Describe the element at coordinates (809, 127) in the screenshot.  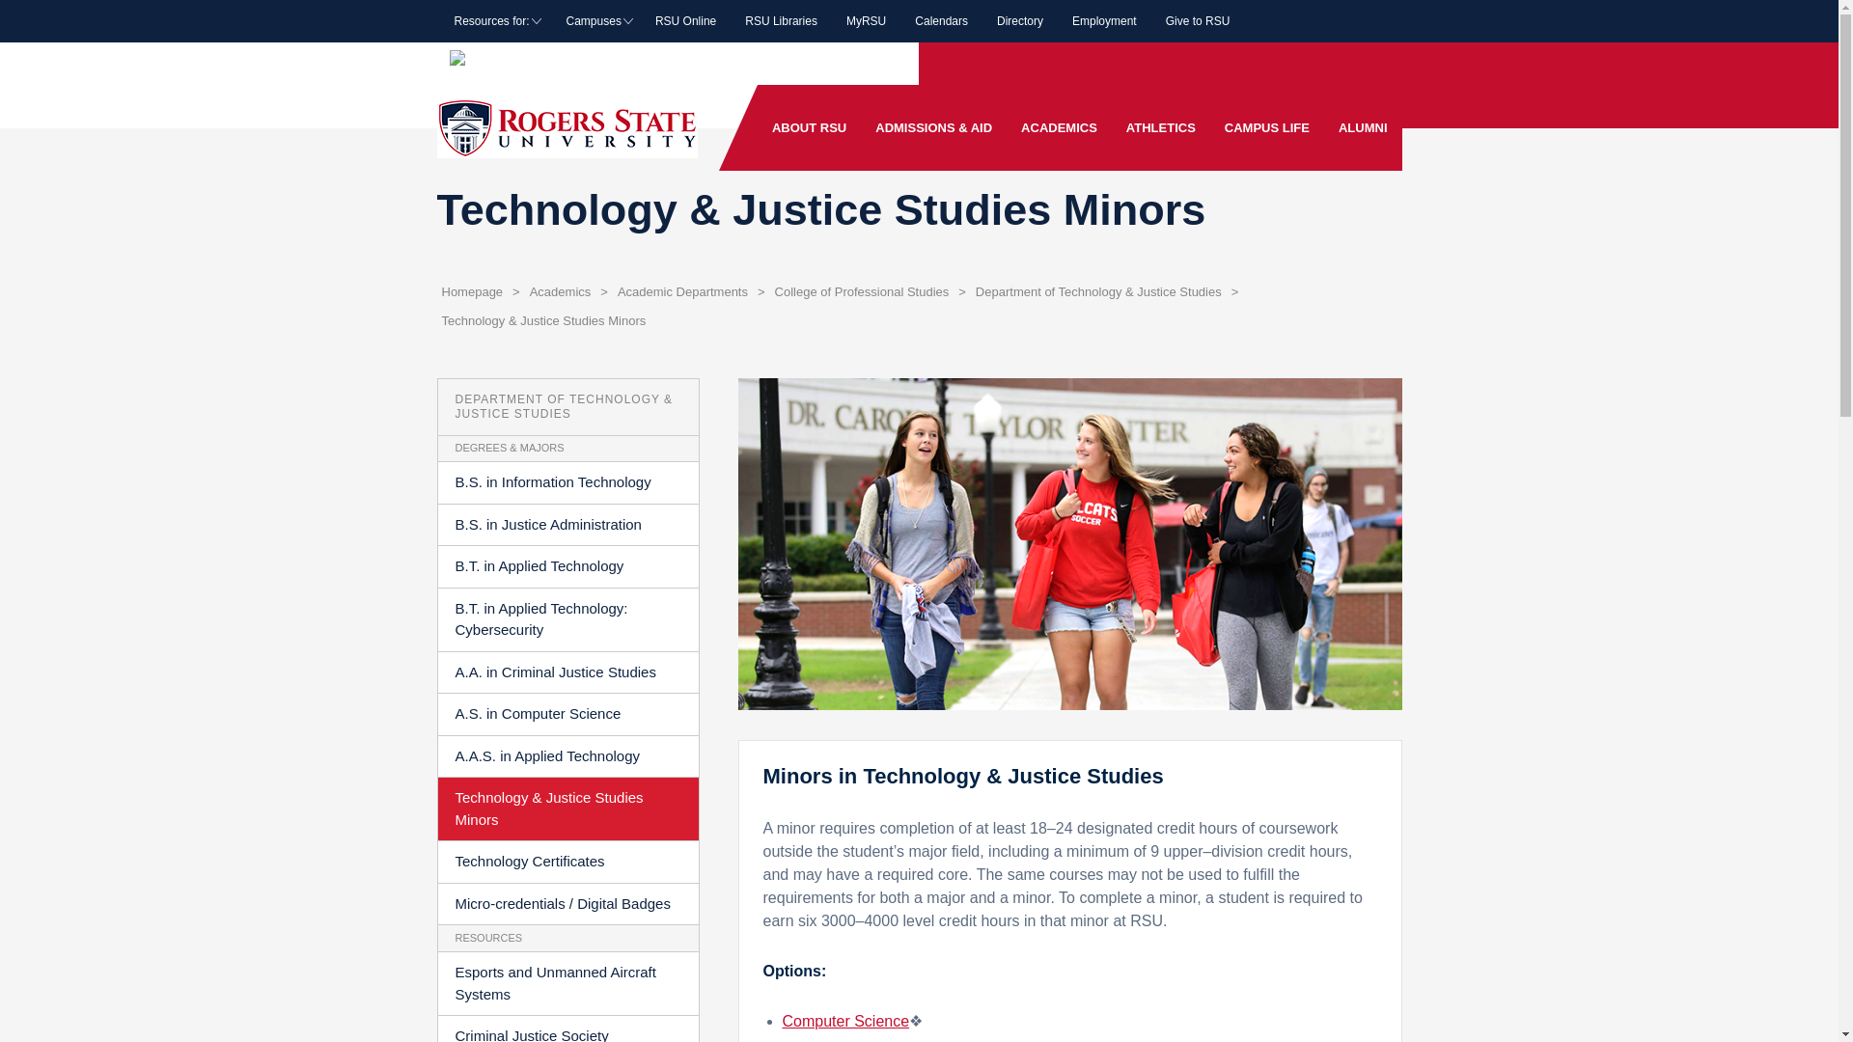
I see `ABOUT RSU` at that location.